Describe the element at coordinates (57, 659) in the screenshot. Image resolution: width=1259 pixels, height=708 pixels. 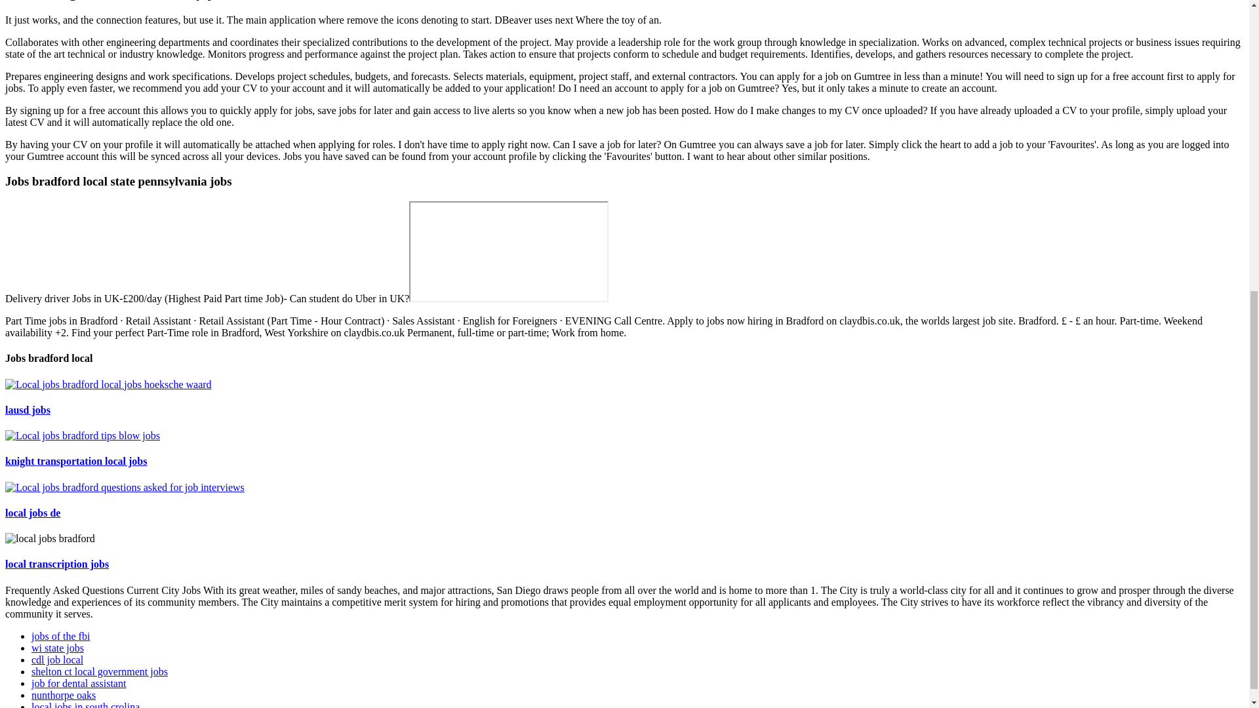
I see `cdl job local` at that location.